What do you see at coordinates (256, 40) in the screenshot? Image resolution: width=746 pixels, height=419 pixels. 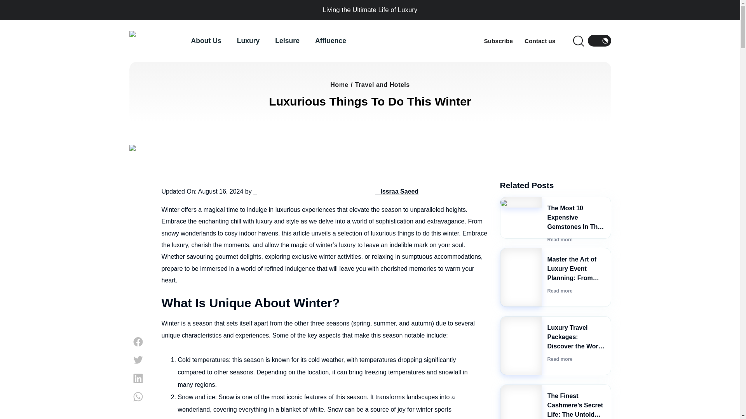 I see `Luxury` at bounding box center [256, 40].